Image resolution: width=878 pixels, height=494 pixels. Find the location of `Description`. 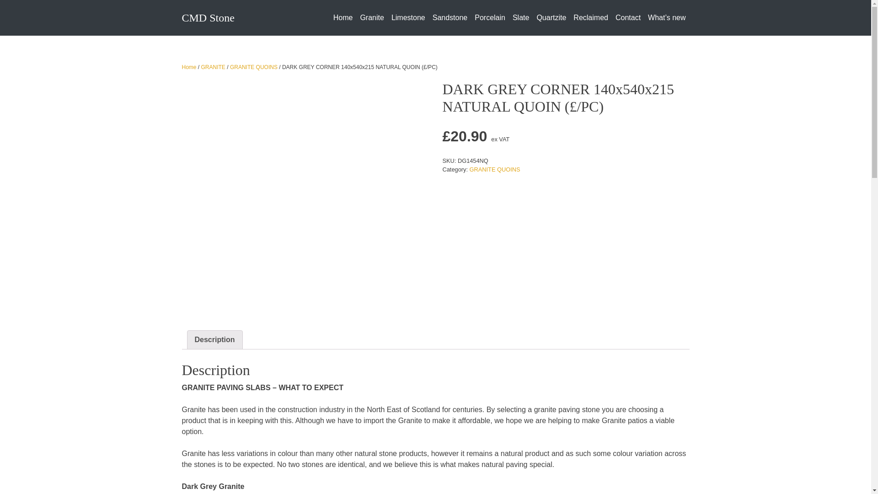

Description is located at coordinates (215, 339).